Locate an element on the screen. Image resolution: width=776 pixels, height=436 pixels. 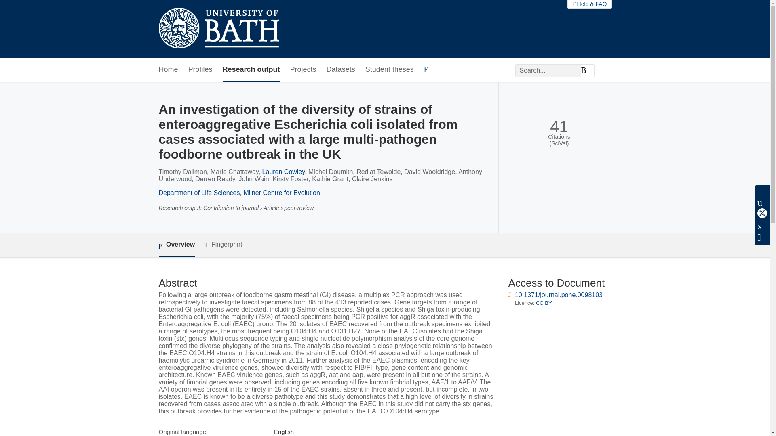
CC BY is located at coordinates (544, 303).